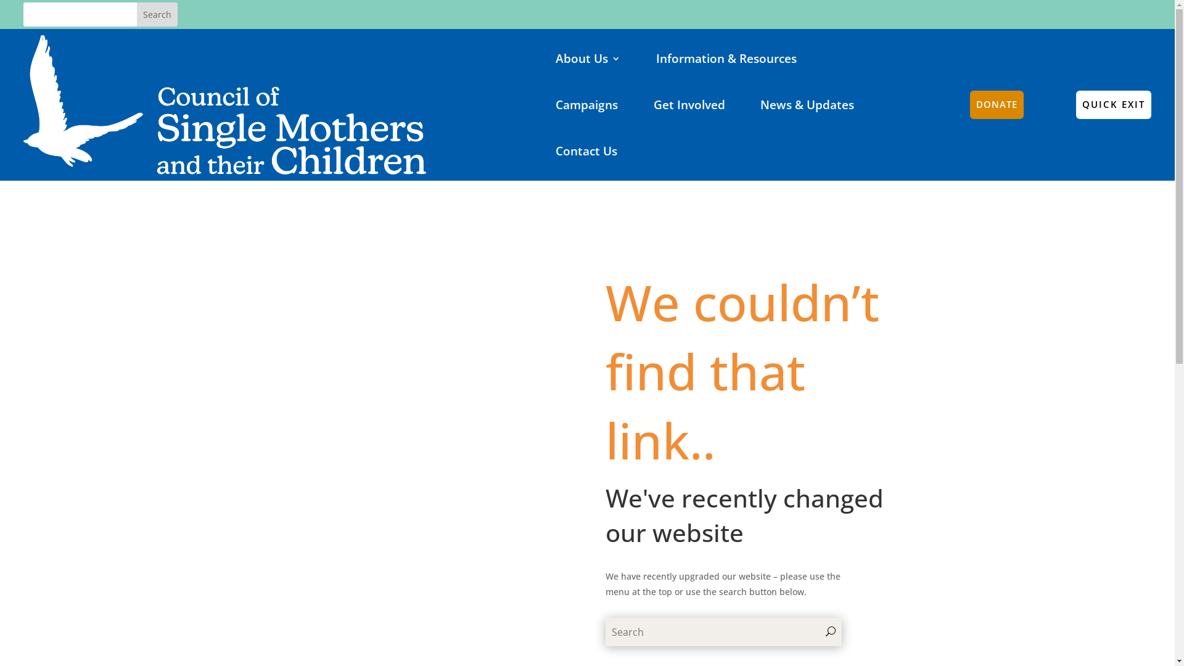 The width and height of the screenshot is (1184, 666). I want to click on Get Involved, so click(689, 105).